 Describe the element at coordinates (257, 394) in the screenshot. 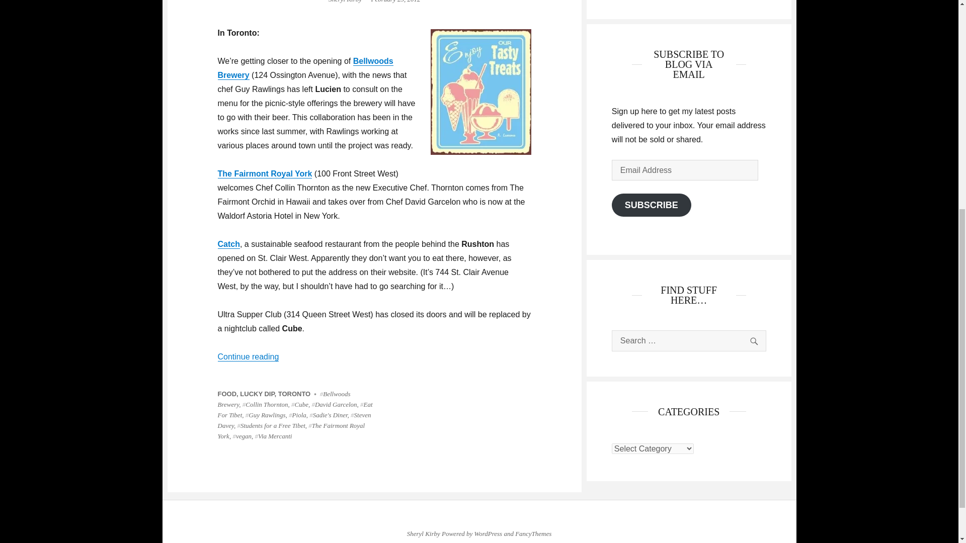

I see `LUCKY DIP` at that location.